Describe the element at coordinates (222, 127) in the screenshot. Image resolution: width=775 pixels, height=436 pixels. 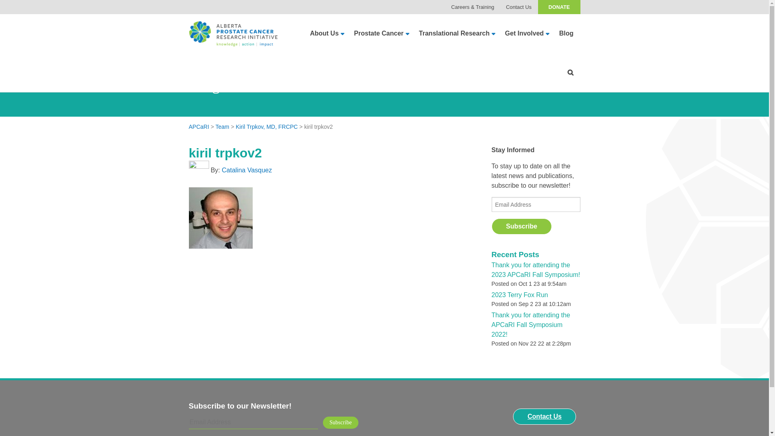
I see `Team` at that location.